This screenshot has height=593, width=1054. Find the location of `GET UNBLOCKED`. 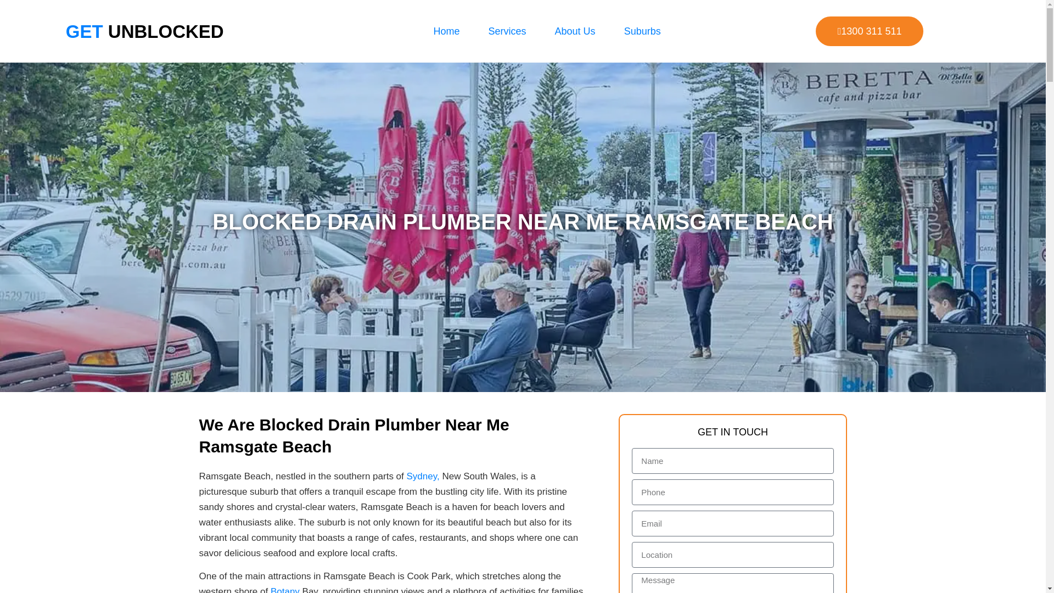

GET UNBLOCKED is located at coordinates (144, 31).